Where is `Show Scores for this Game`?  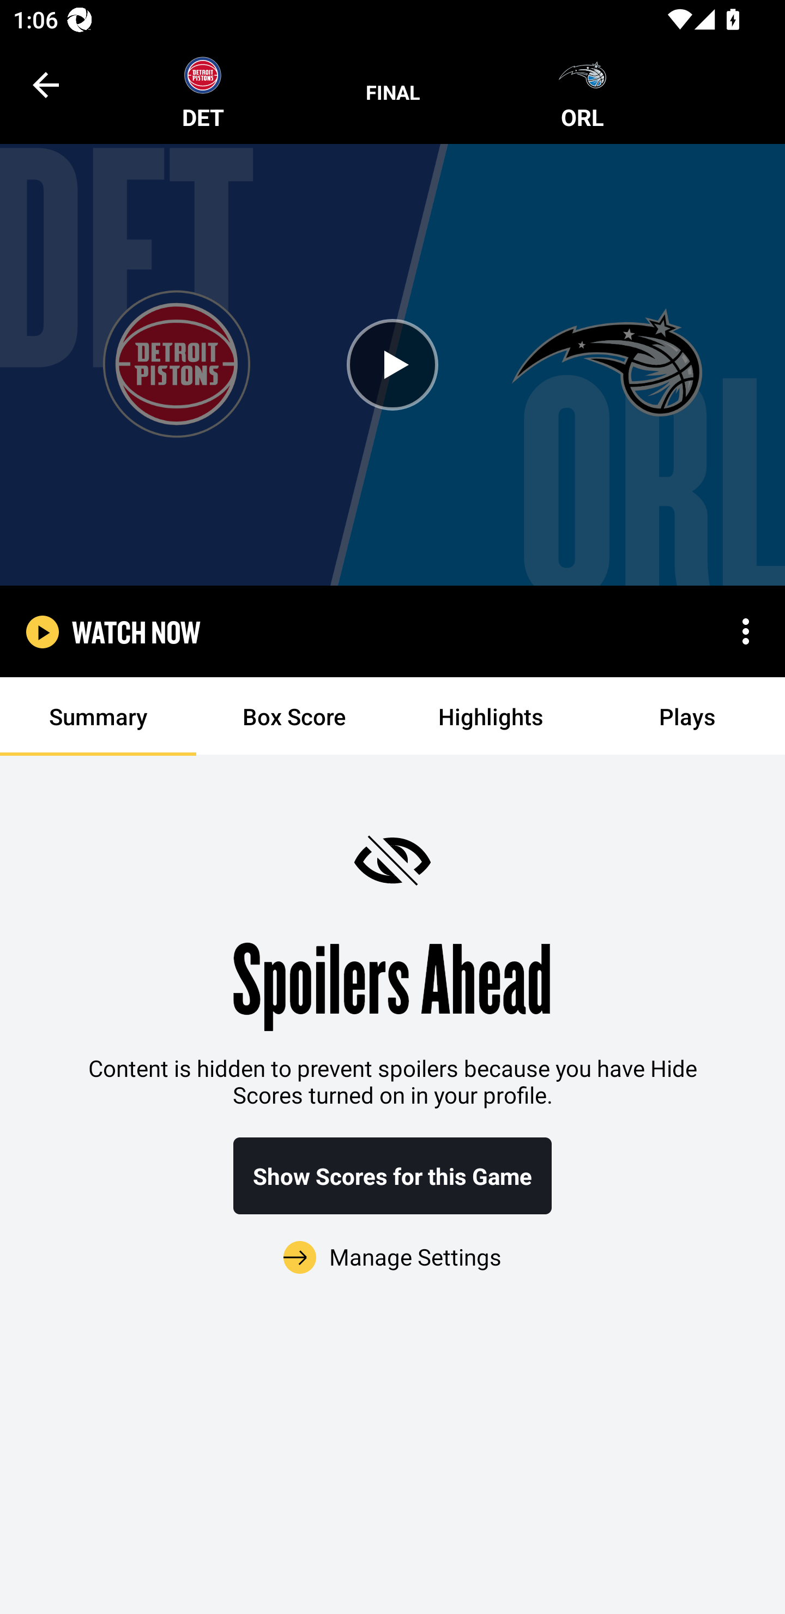 Show Scores for this Game is located at coordinates (392, 1176).